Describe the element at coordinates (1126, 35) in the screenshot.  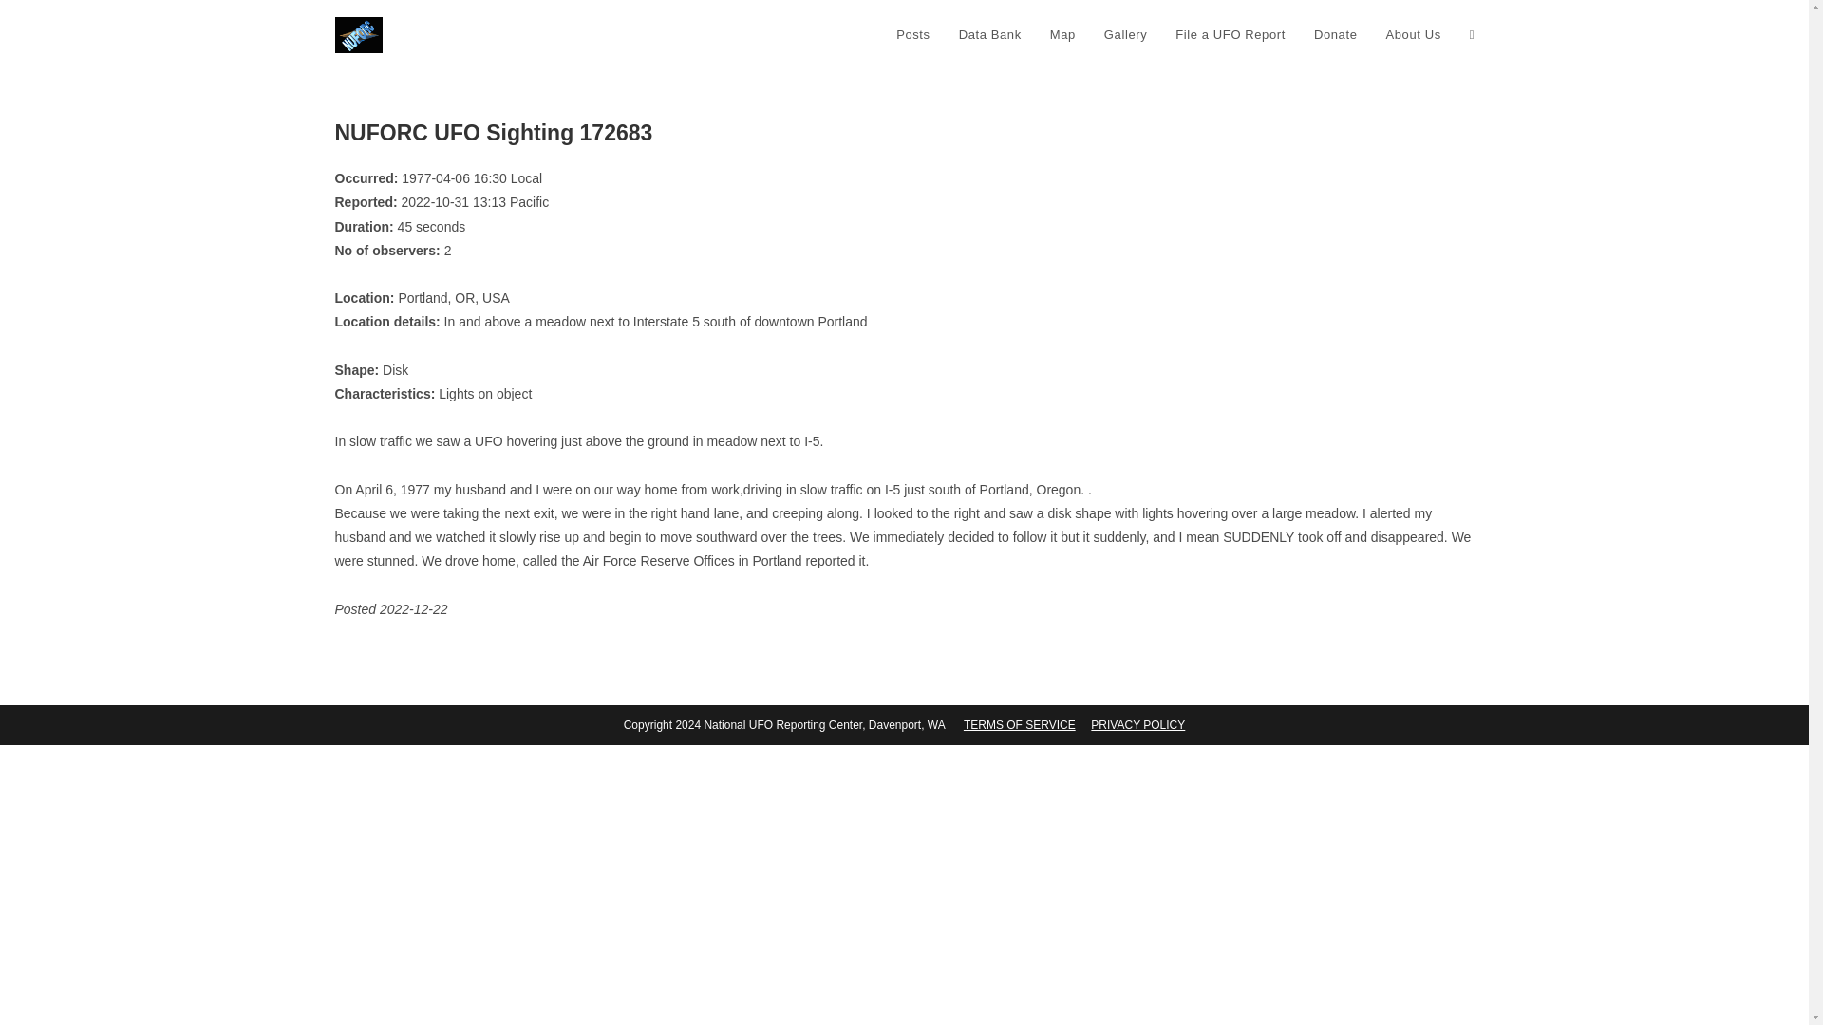
I see `Gallery` at that location.